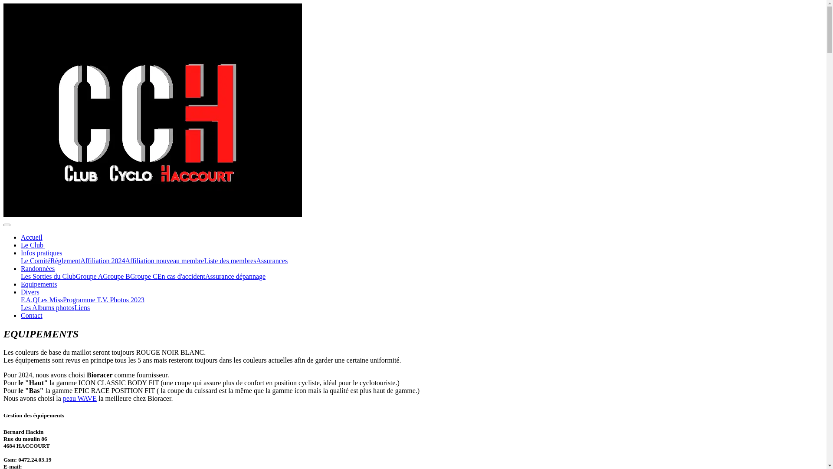  I want to click on Photos 2023, so click(127, 300).